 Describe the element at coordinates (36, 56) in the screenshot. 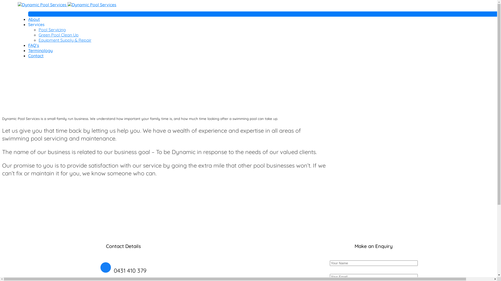

I see `Contact` at that location.